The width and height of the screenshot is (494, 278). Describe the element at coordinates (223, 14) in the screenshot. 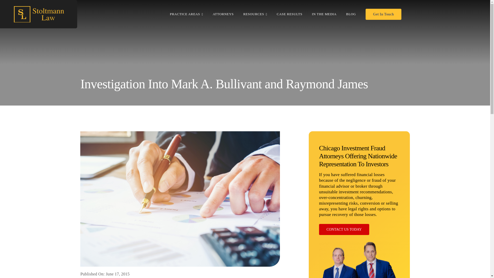

I see `ATTORNEYS` at that location.